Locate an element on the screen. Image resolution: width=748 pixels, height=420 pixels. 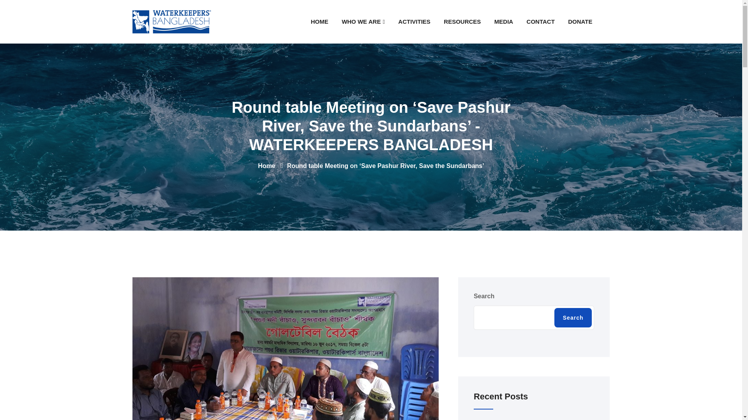
Resources is located at coordinates (462, 21).